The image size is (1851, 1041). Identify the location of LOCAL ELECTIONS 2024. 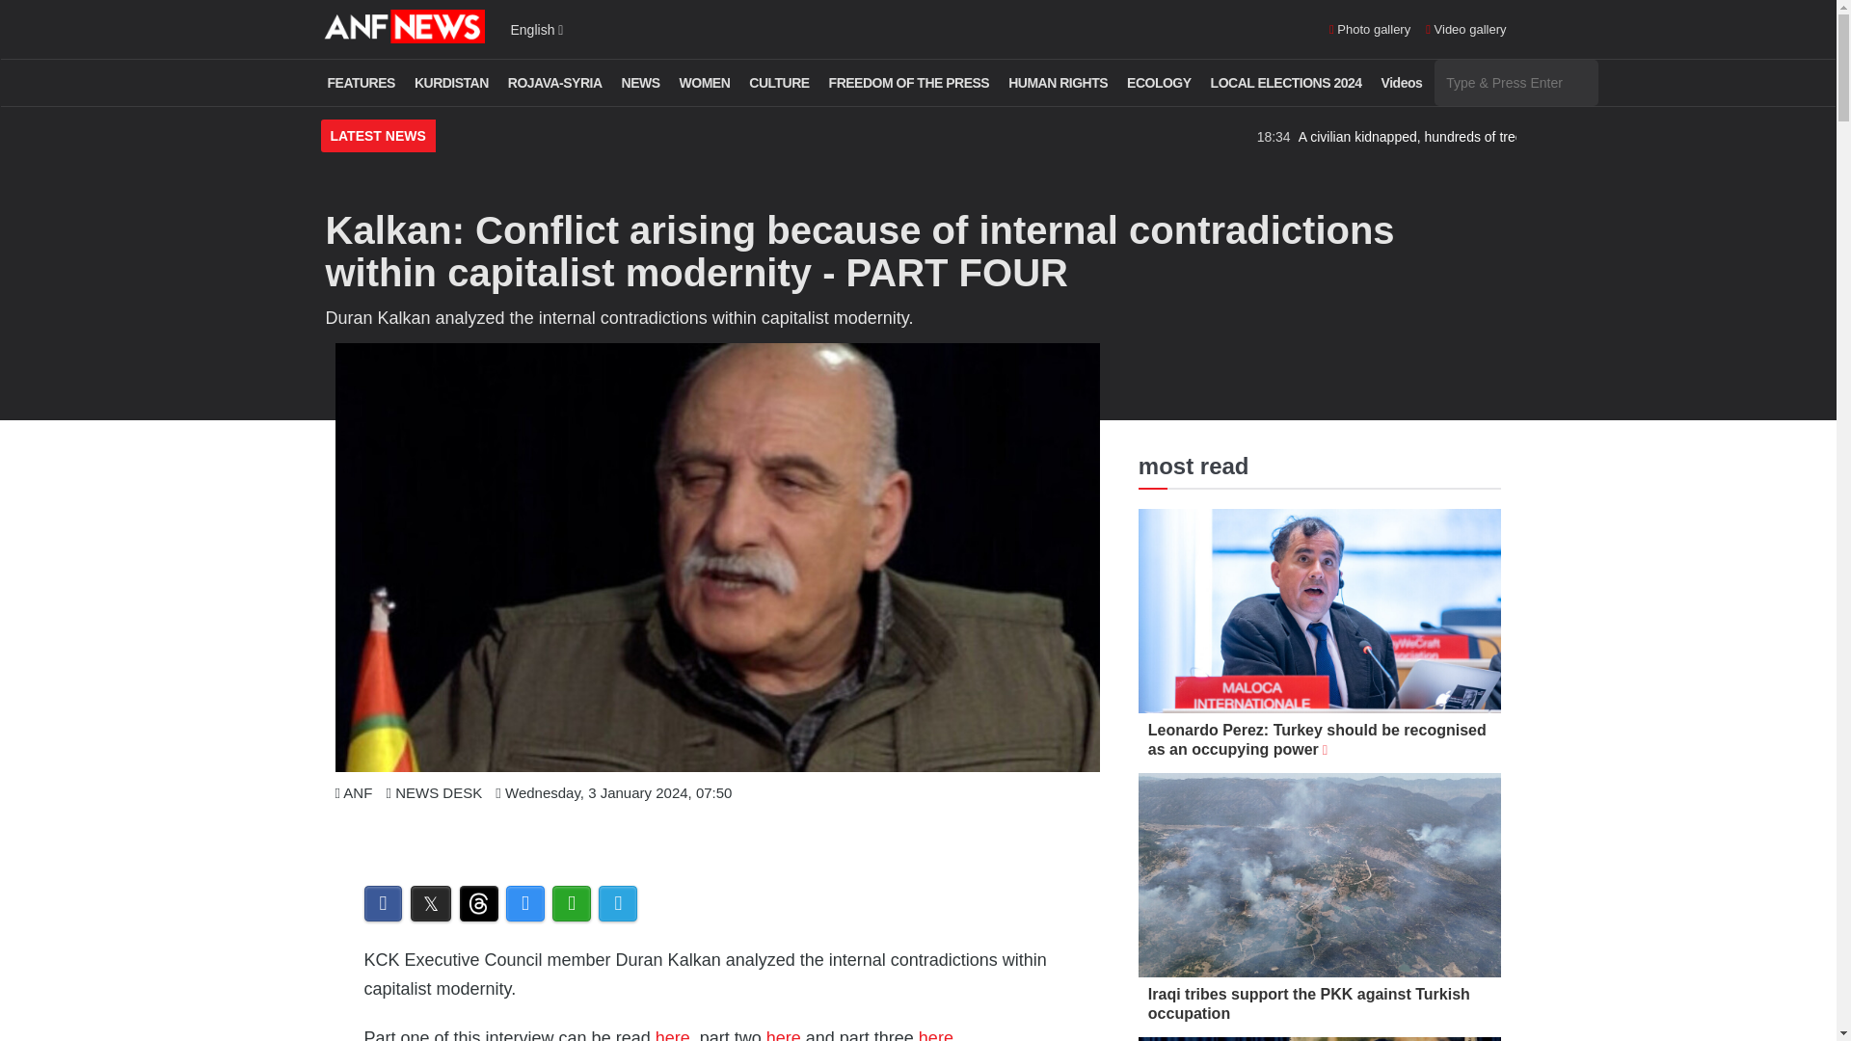
(1286, 83).